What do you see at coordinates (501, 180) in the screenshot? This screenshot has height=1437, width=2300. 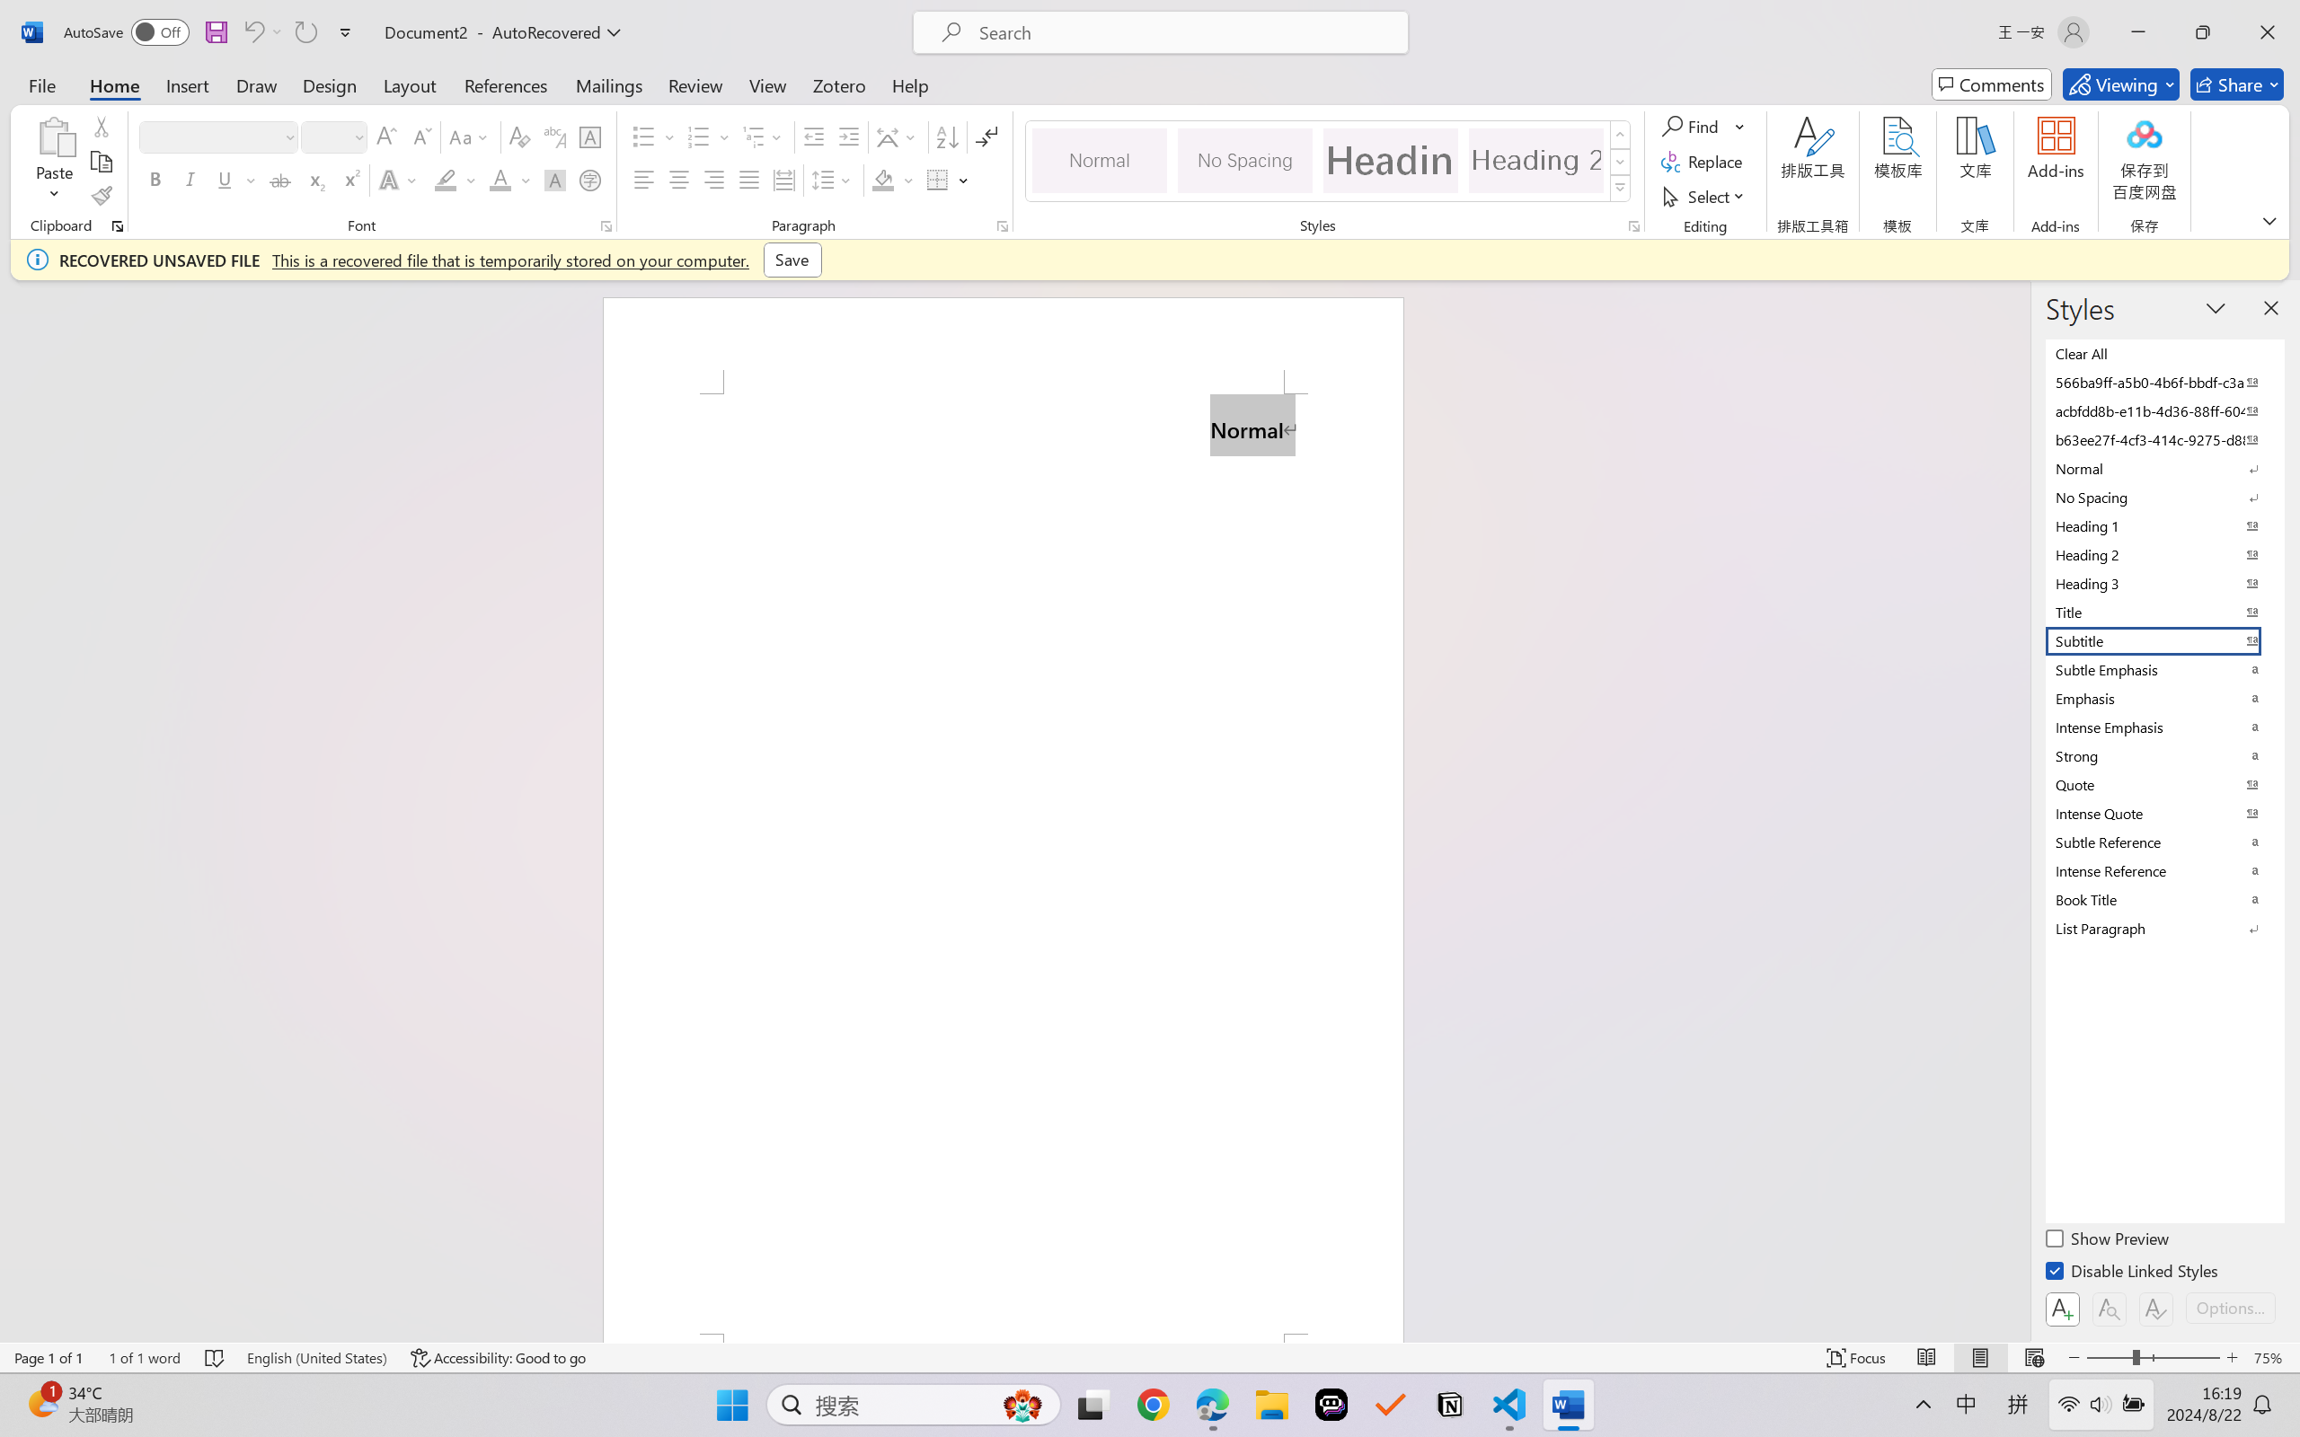 I see `Font Color RGB(255, 0, 0)` at bounding box center [501, 180].